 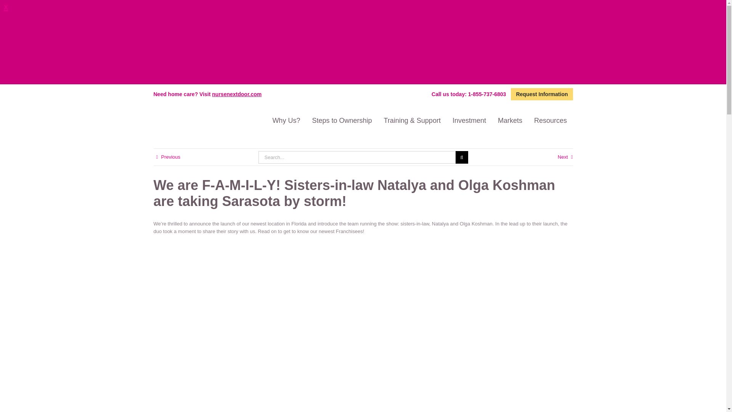 What do you see at coordinates (207, 93) in the screenshot?
I see `Need home care? Visit nursenextdoor.com` at bounding box center [207, 93].